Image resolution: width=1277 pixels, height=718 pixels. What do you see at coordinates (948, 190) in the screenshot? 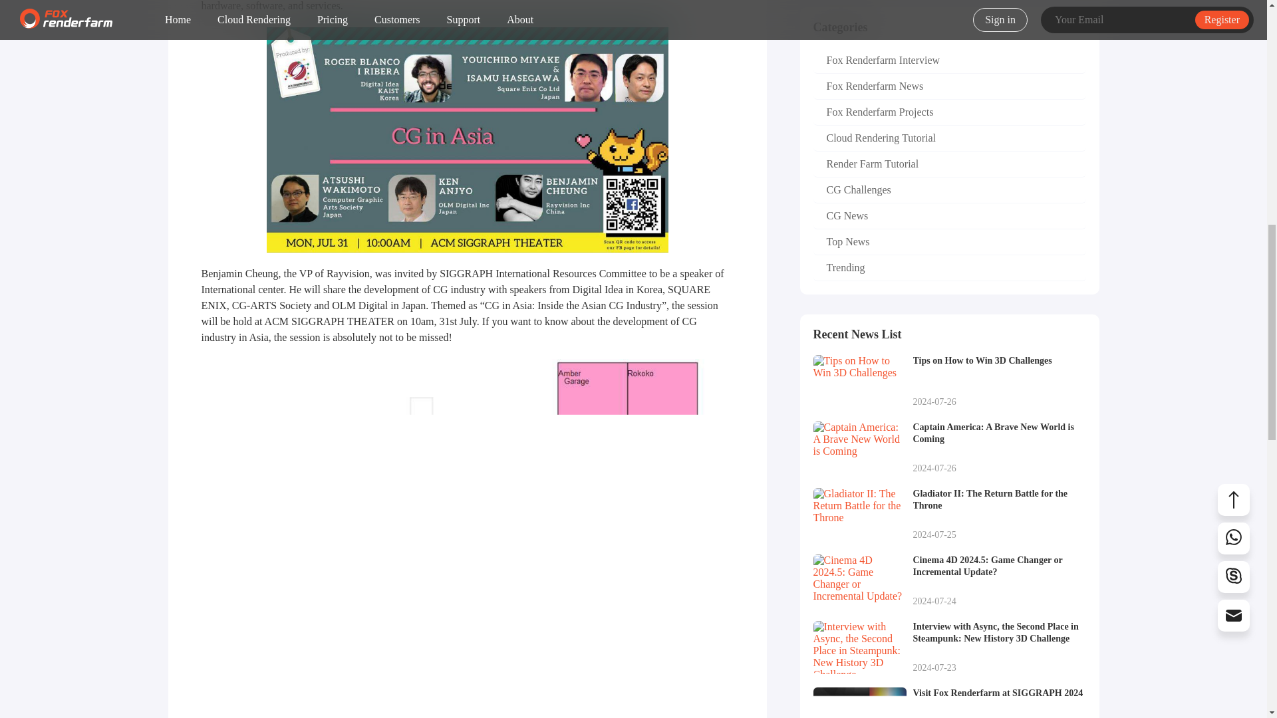
I see `CG Challenges` at bounding box center [948, 190].